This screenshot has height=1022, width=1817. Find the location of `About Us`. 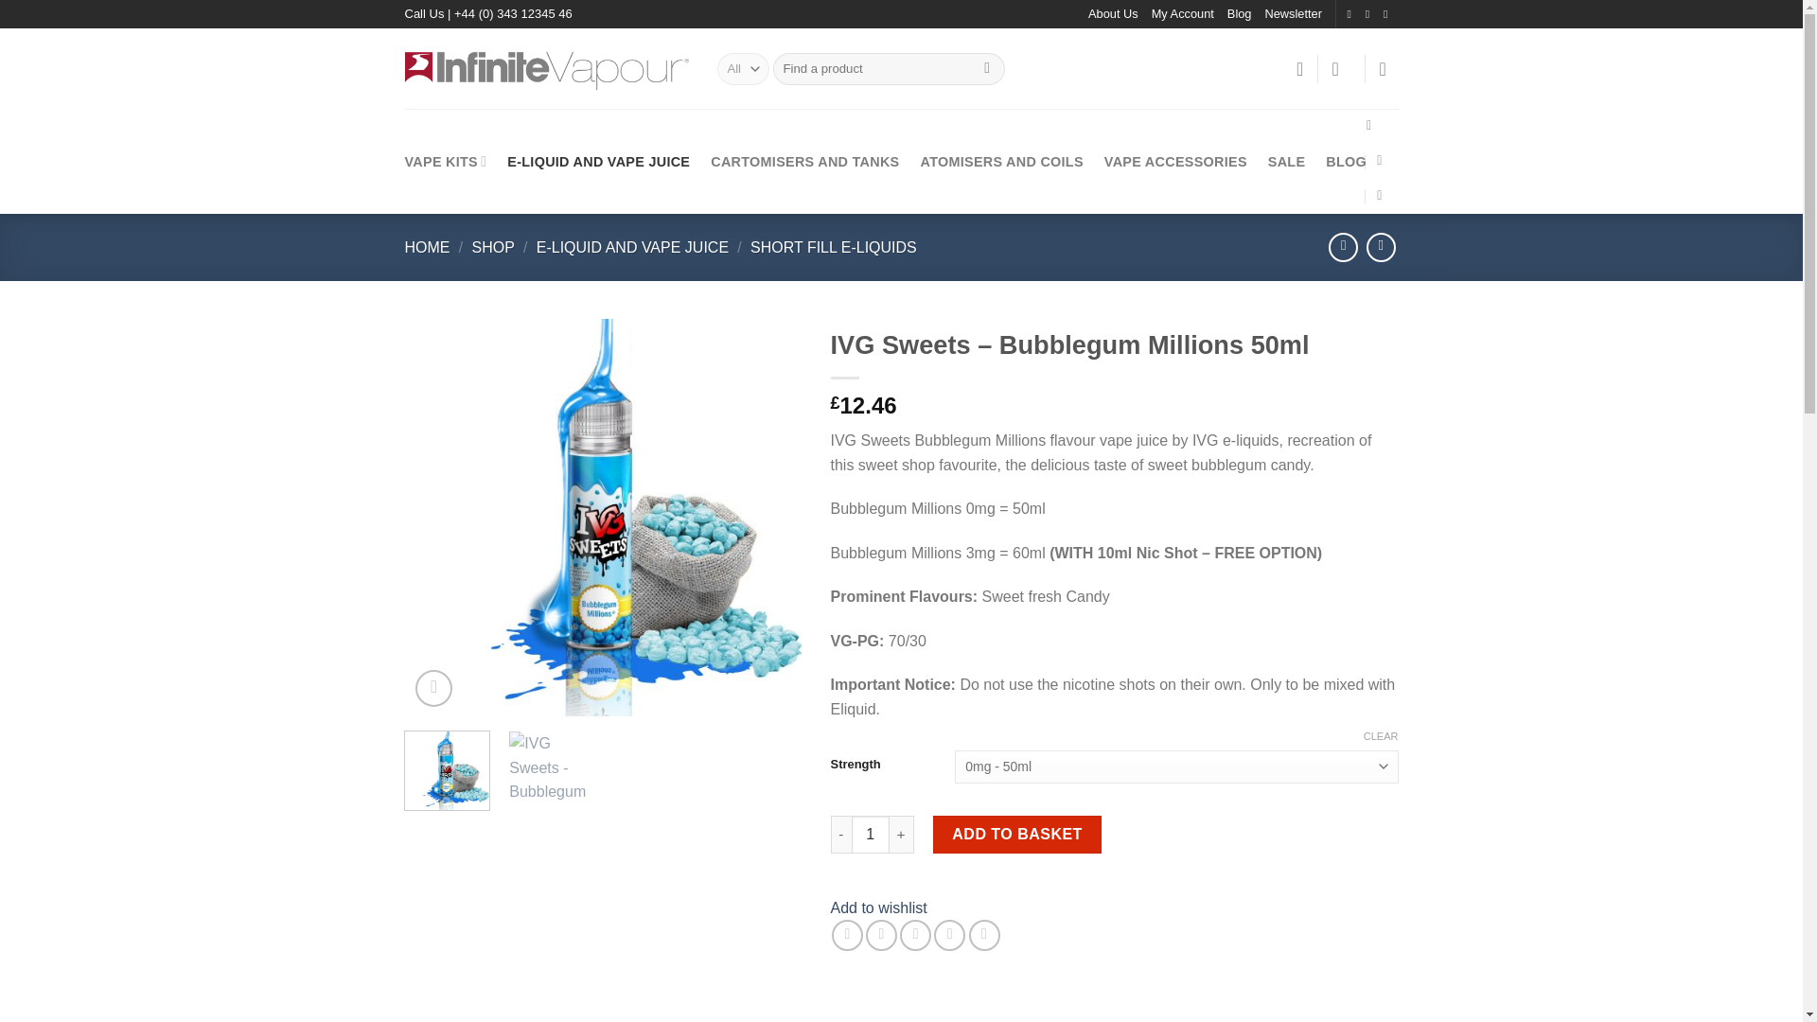

About Us is located at coordinates (1113, 14).